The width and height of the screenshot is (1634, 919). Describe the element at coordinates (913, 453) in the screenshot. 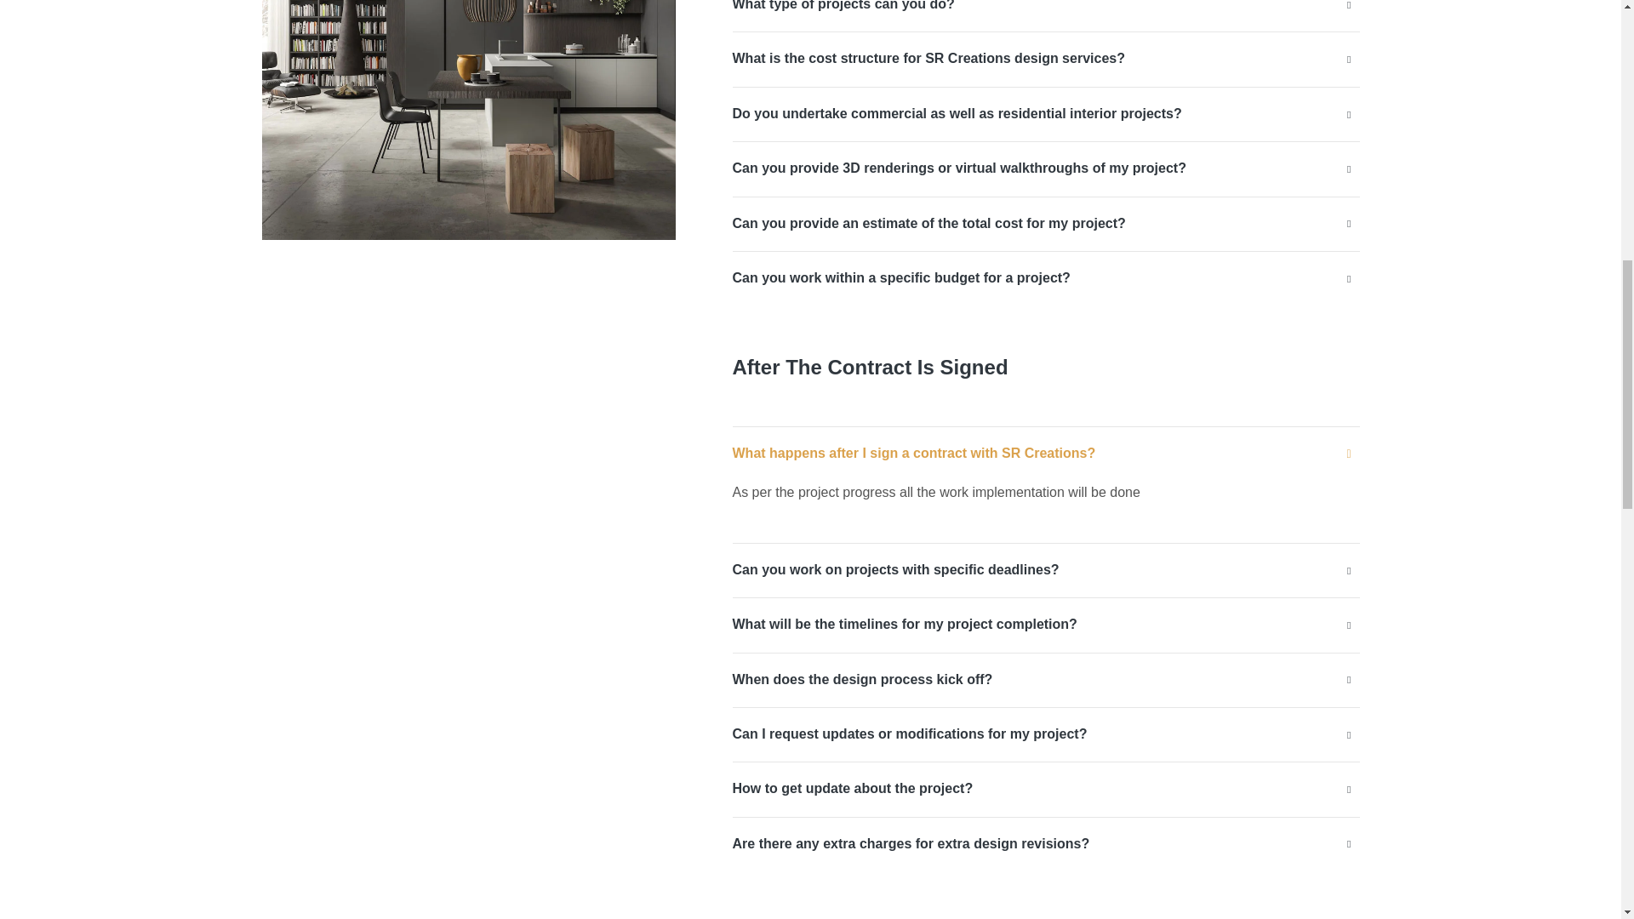

I see `What happens after I sign a contract with SR Creations?` at that location.